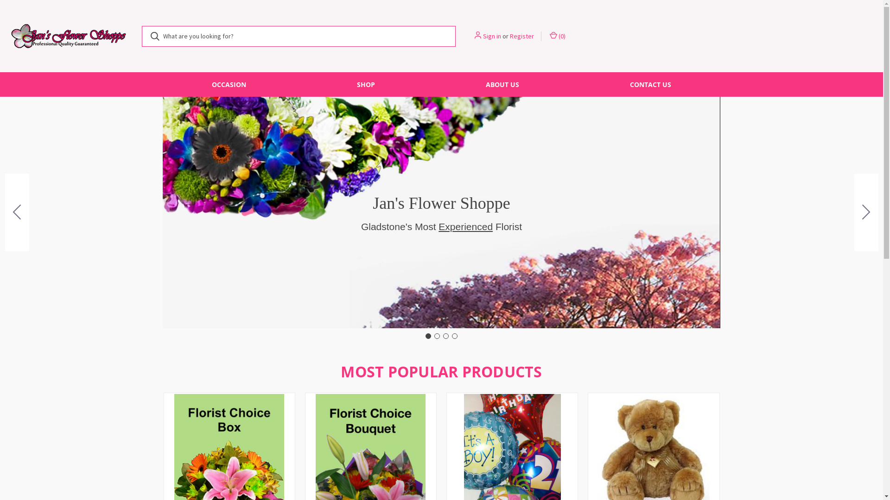 The width and height of the screenshot is (890, 500). What do you see at coordinates (69, 36) in the screenshot?
I see `Jan's Flower Shoppe` at bounding box center [69, 36].